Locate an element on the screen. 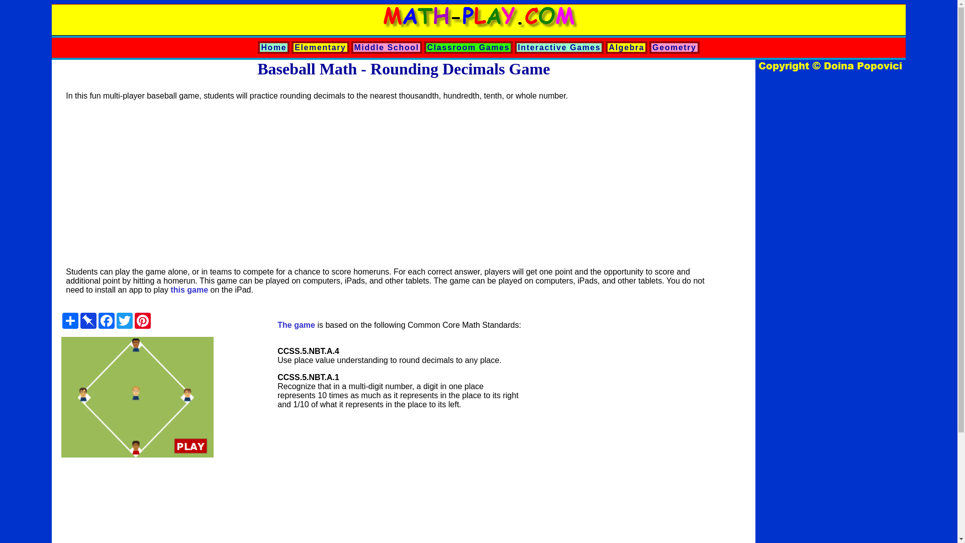  Advertisement is located at coordinates (627, 507).